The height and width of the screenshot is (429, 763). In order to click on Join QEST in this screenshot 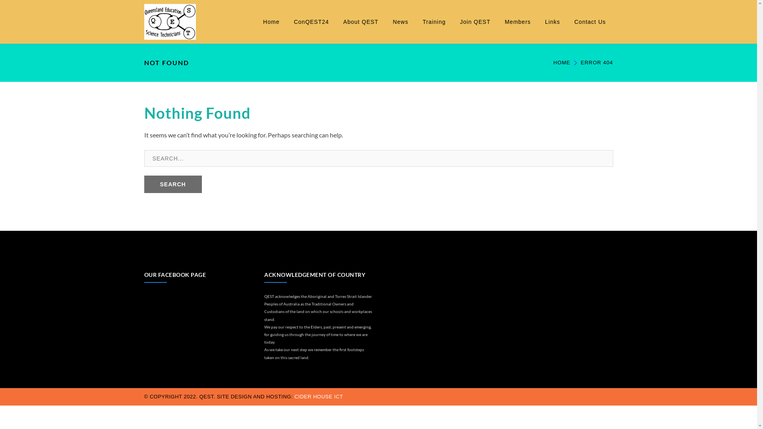, I will do `click(475, 22)`.